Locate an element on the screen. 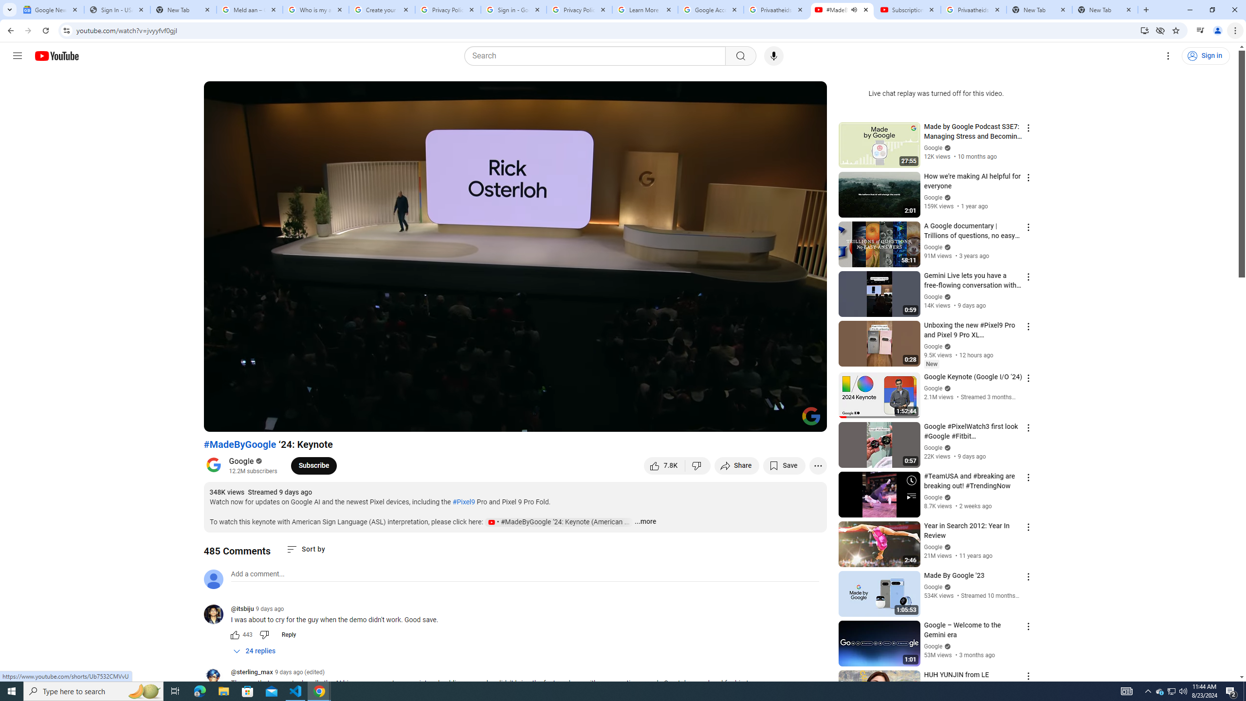 The width and height of the screenshot is (1246, 701). Sort comments is located at coordinates (306, 549).